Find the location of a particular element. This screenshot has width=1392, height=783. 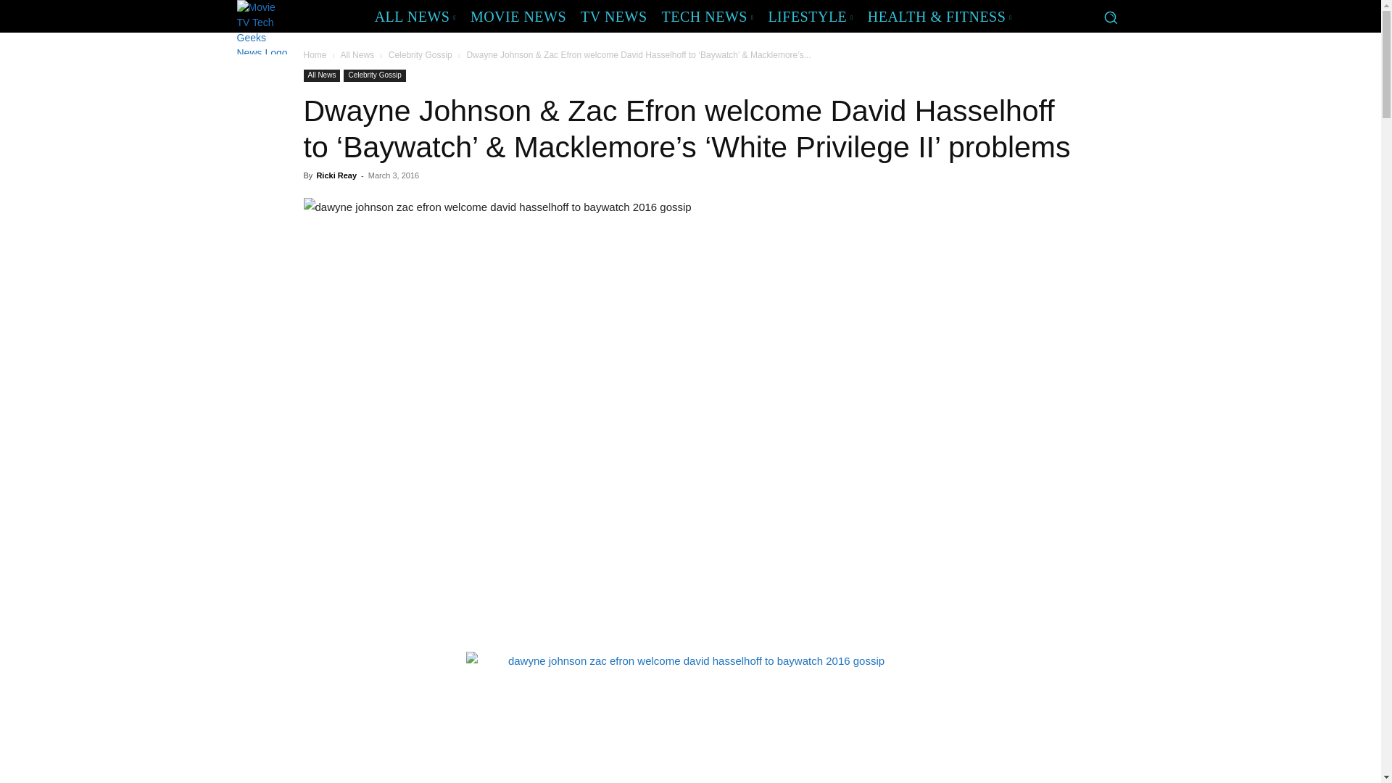

Home is located at coordinates (315, 55).